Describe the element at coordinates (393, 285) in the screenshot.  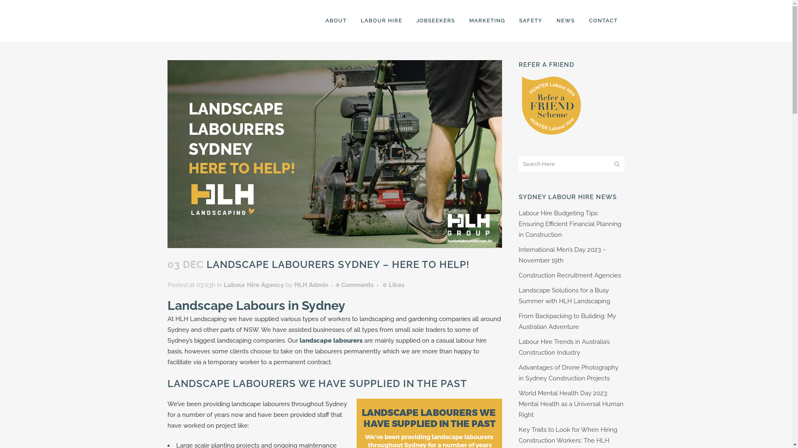
I see `0 Likes` at that location.